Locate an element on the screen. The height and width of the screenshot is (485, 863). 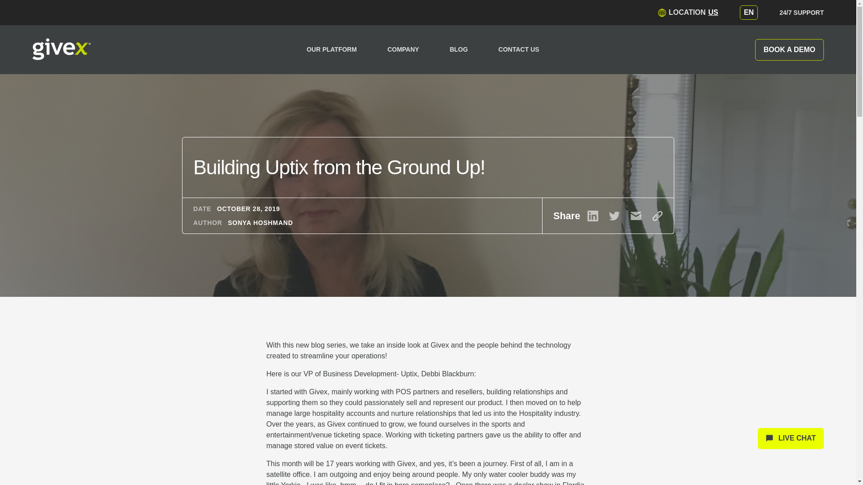
Go to homepage is located at coordinates (61, 50).